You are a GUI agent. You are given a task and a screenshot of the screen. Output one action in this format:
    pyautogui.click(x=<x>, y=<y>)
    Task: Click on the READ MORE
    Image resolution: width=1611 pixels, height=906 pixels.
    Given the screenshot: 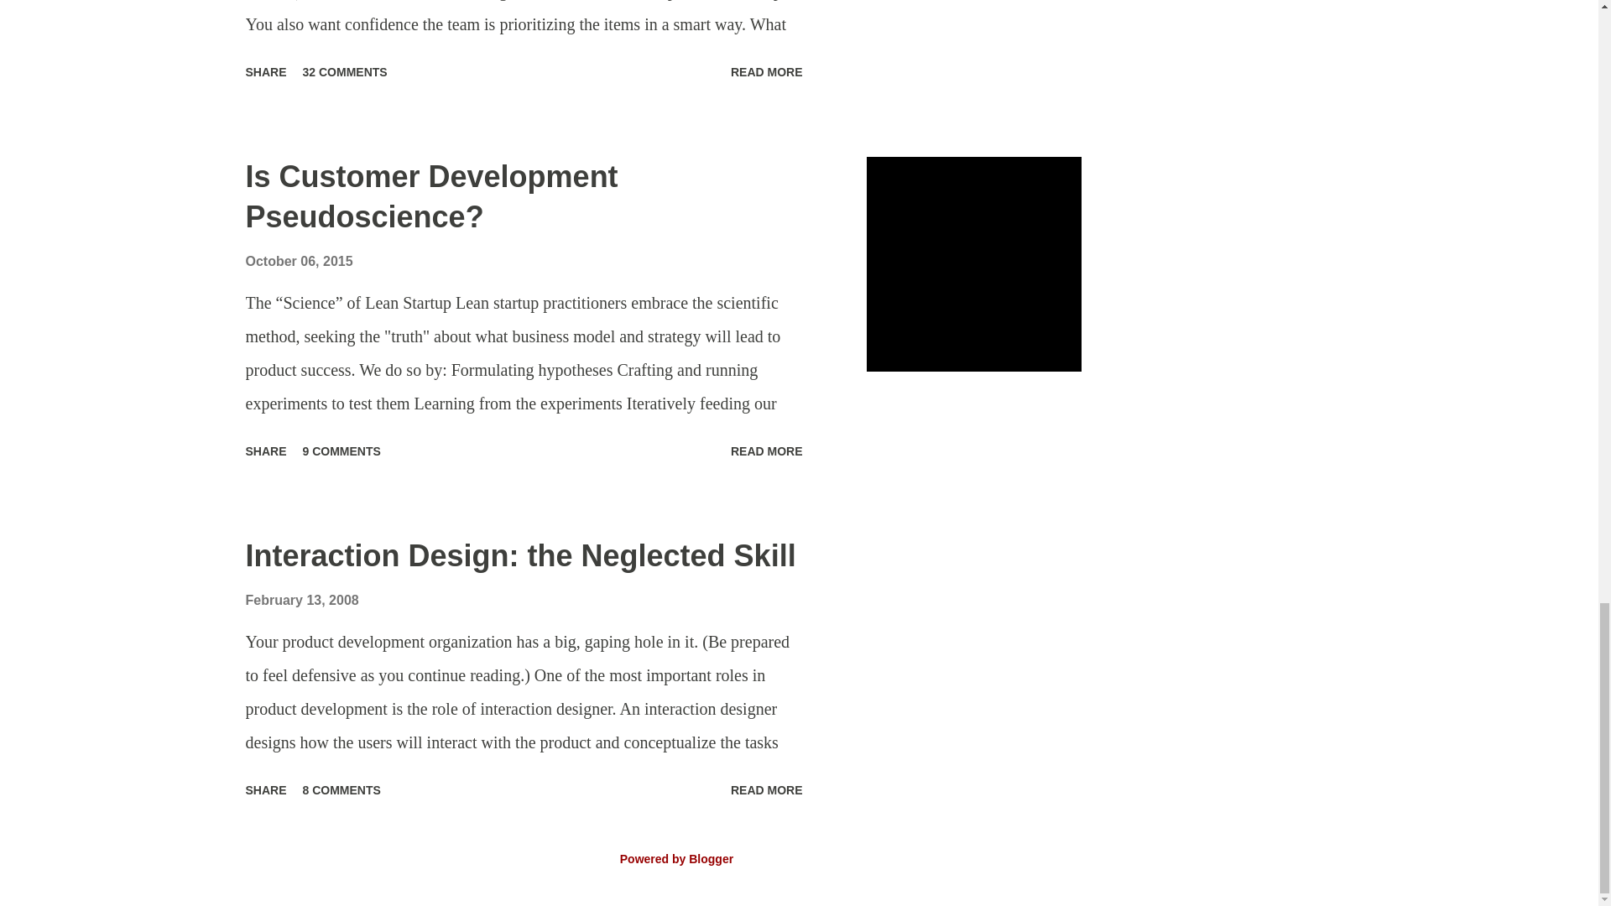 What is the action you would take?
    pyautogui.click(x=767, y=451)
    